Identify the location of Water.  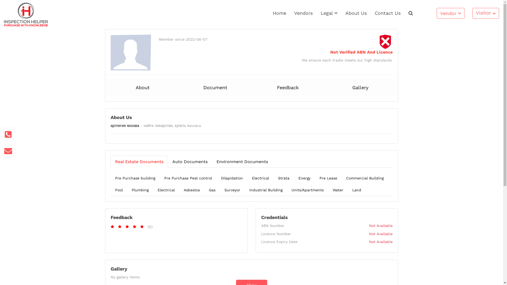
(338, 190).